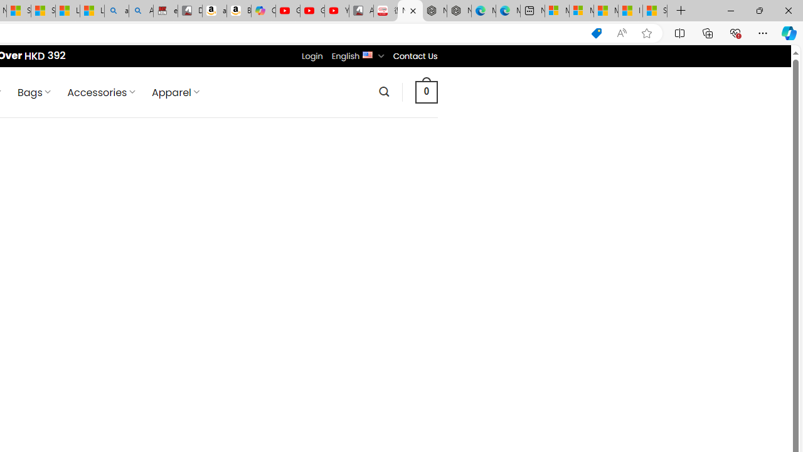 The image size is (803, 452). What do you see at coordinates (622, 33) in the screenshot?
I see `Read aloud this page (Ctrl+Shift+U)` at bounding box center [622, 33].